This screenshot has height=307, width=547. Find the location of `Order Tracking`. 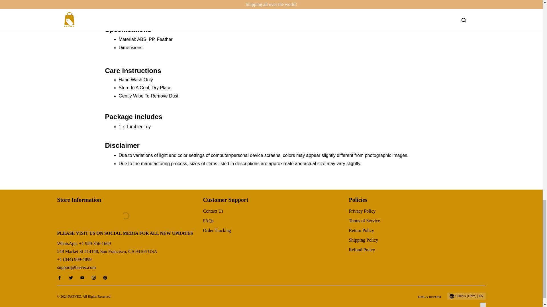

Order Tracking is located at coordinates (217, 230).